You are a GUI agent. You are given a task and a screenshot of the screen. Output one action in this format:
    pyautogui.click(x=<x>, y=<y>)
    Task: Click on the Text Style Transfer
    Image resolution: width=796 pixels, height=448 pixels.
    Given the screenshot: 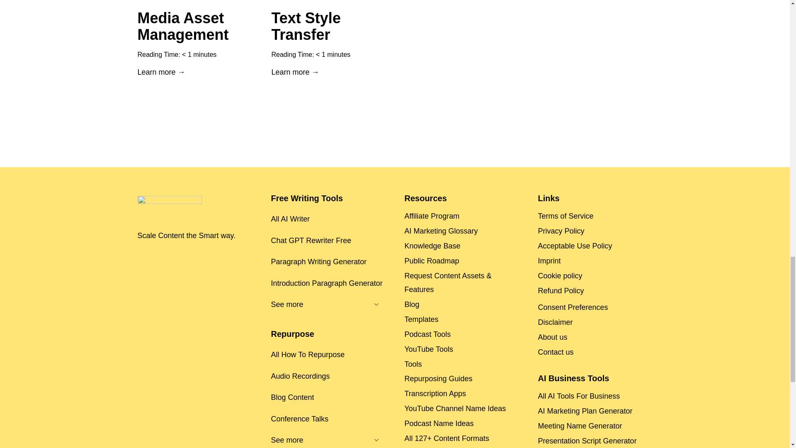 What is the action you would take?
    pyautogui.click(x=328, y=26)
    